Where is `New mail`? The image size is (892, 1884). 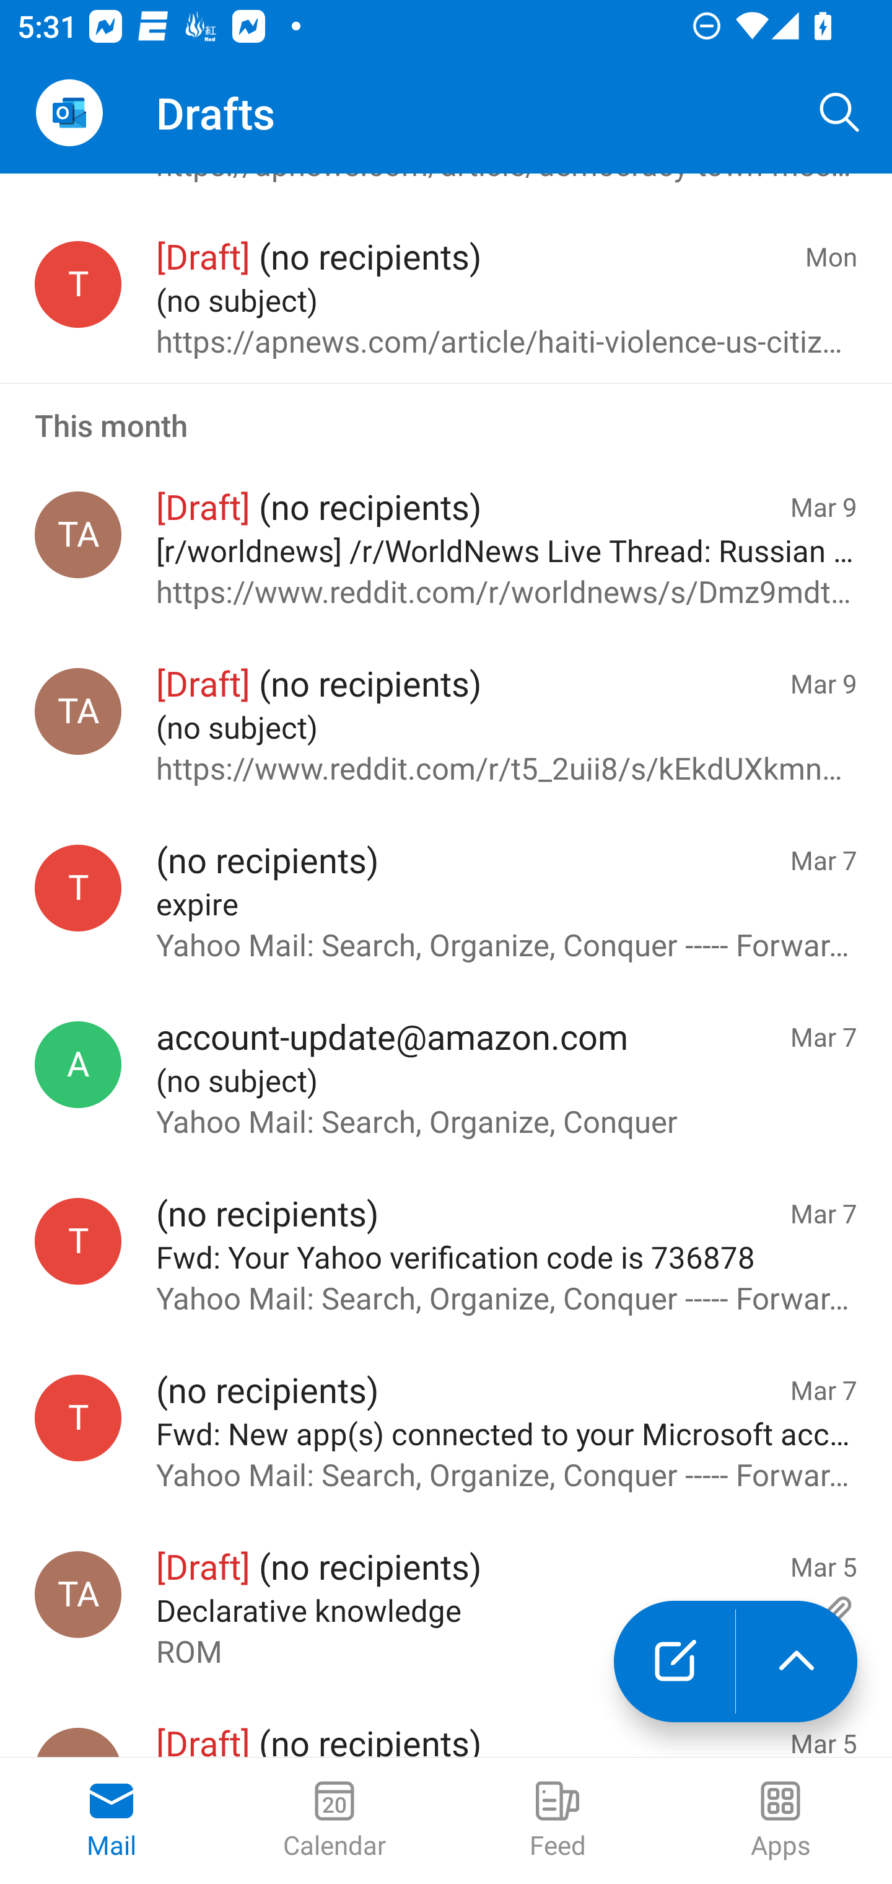 New mail is located at coordinates (674, 1662).